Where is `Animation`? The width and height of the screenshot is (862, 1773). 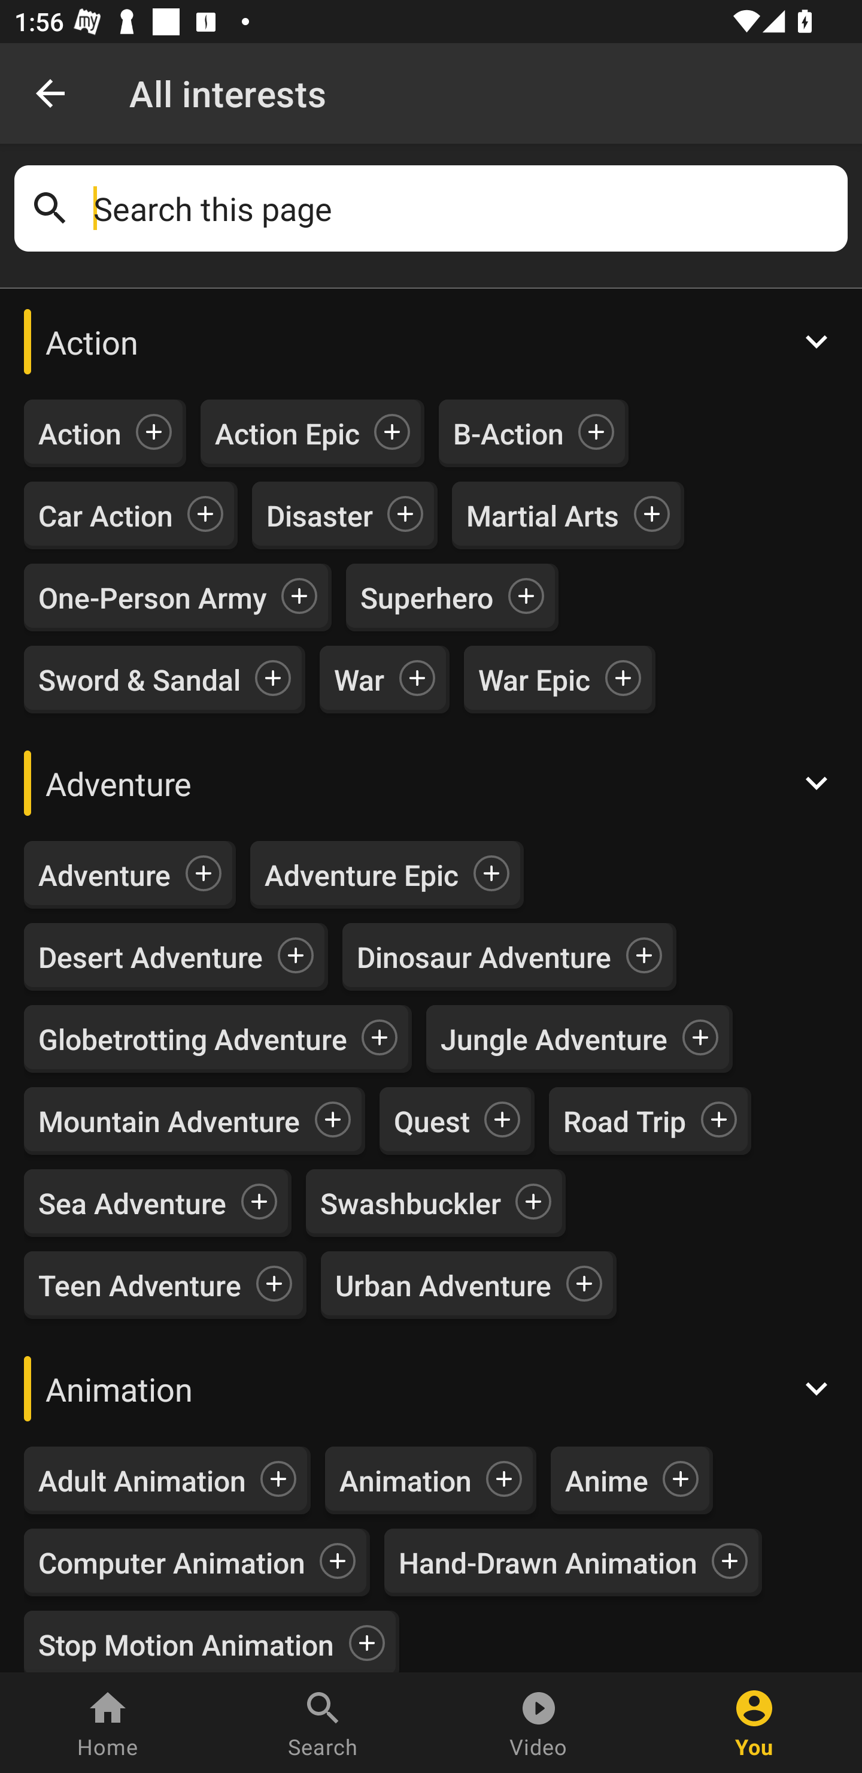 Animation is located at coordinates (431, 1388).